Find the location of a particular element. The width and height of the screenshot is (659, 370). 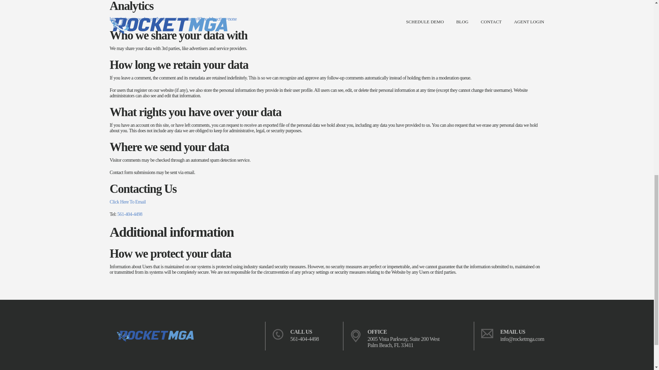

Click Here To Email is located at coordinates (128, 202).